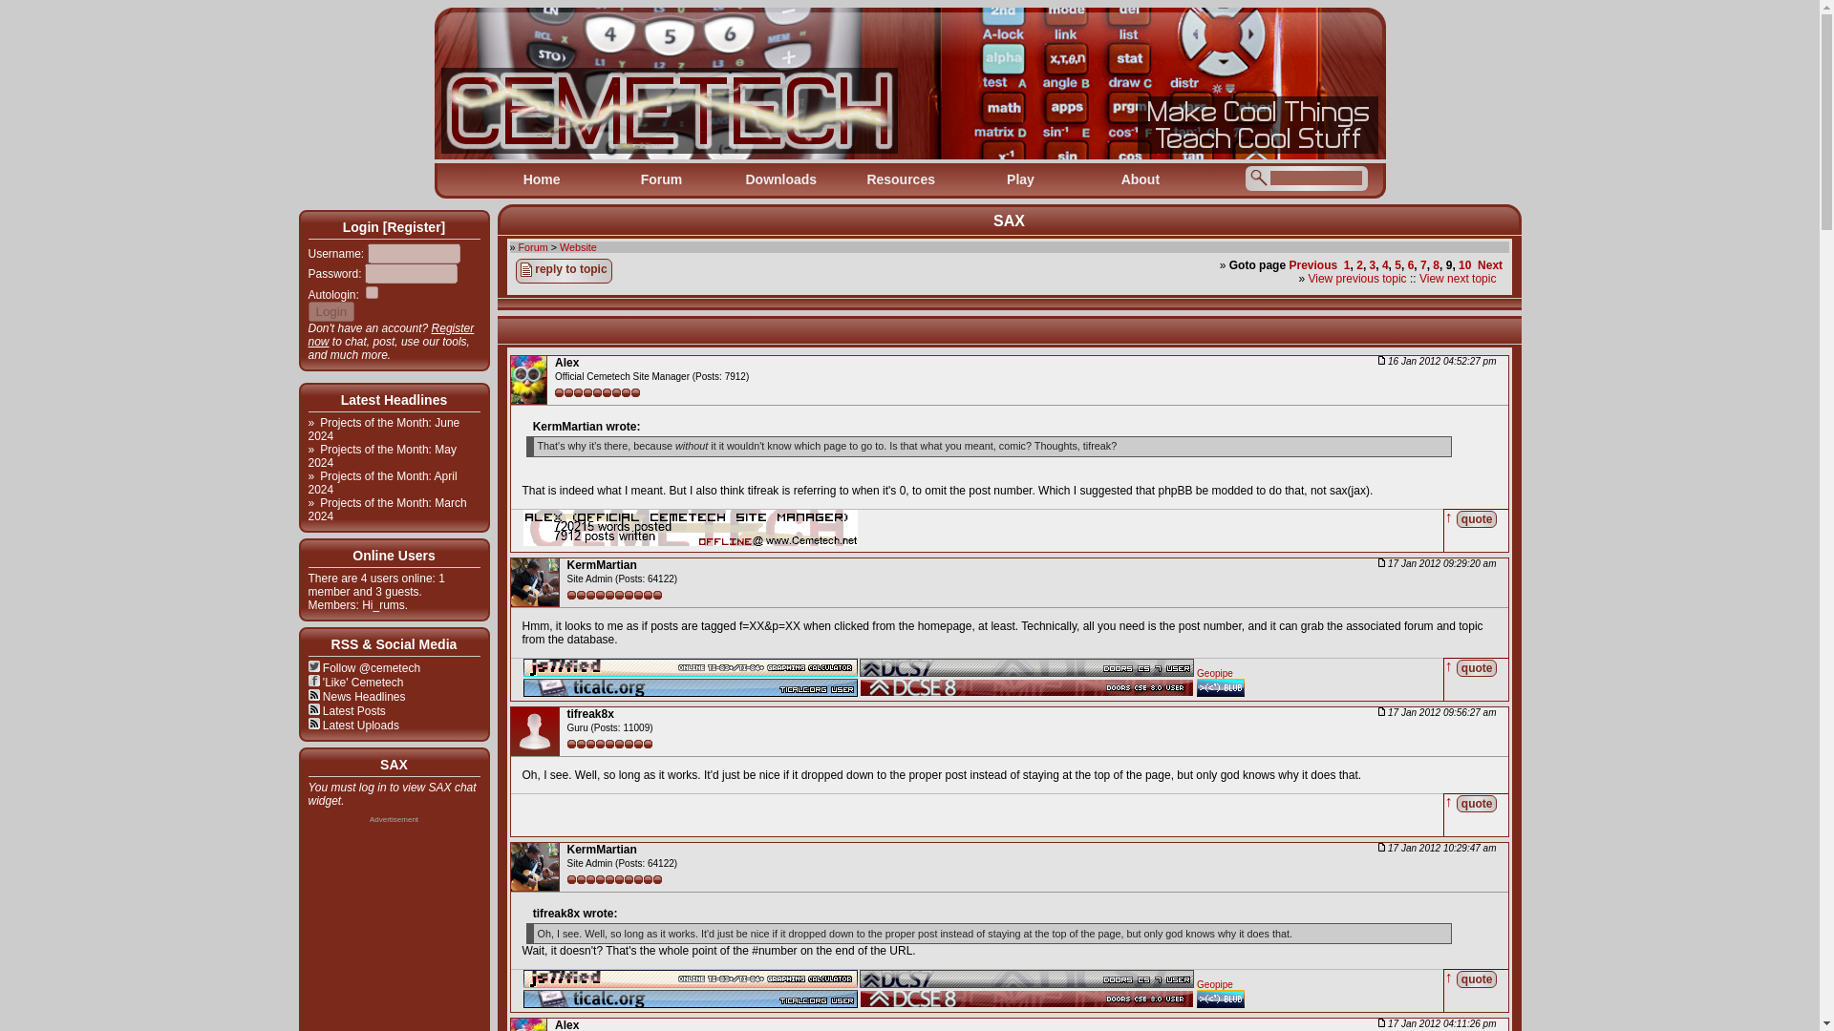  Describe the element at coordinates (781, 179) in the screenshot. I see `Downloads` at that location.